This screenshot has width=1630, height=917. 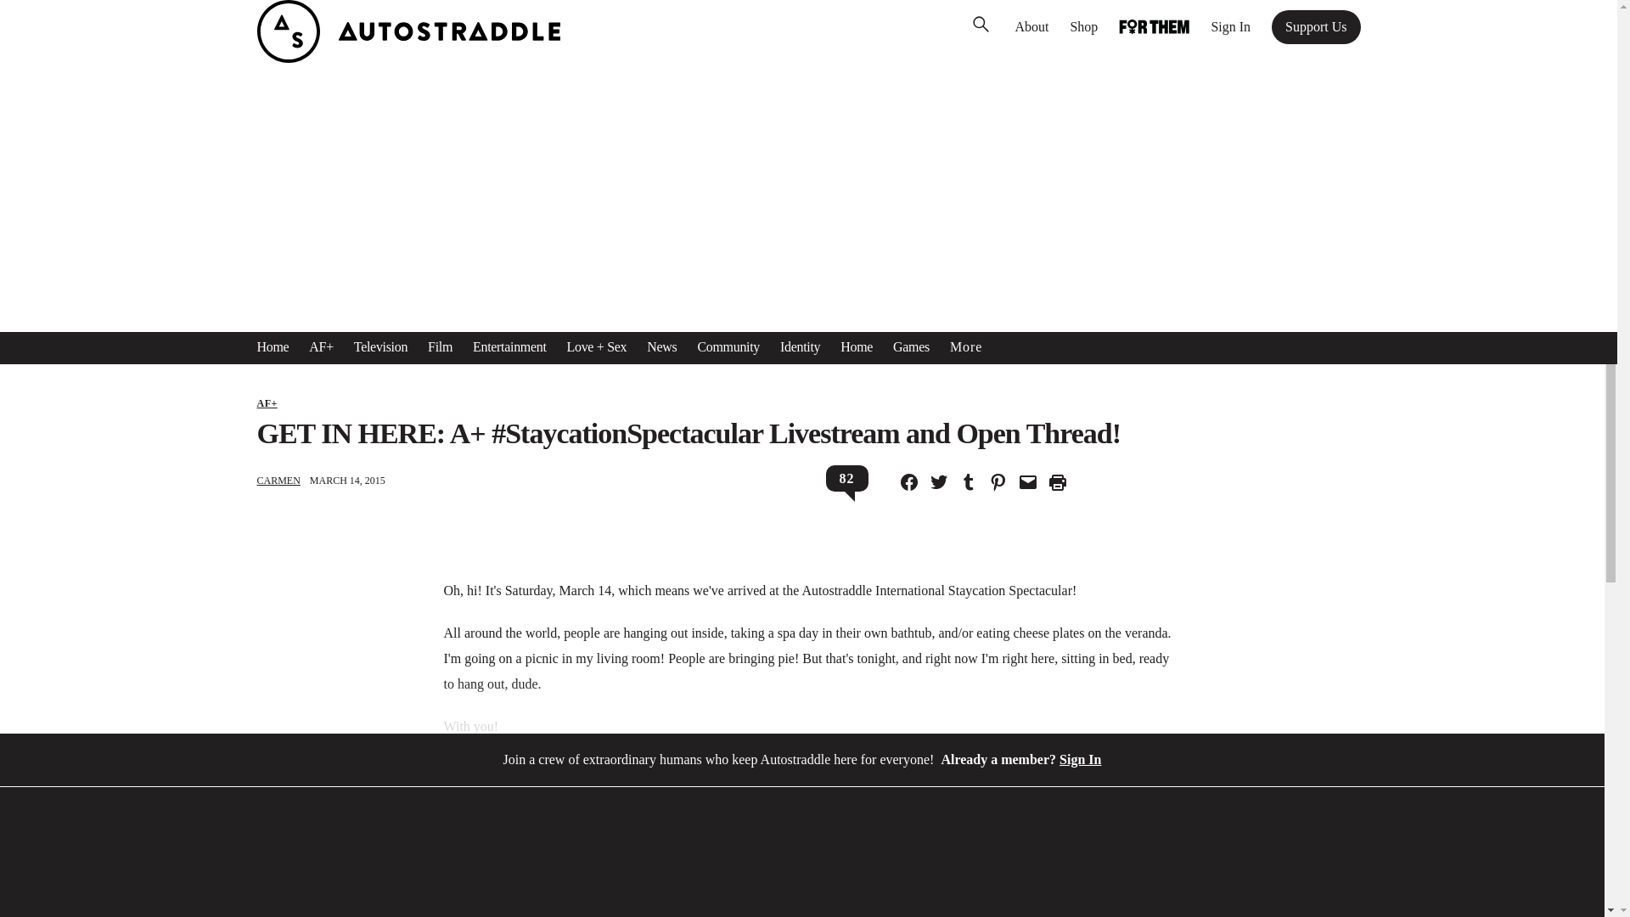 I want to click on Autostraddle, so click(x=407, y=58).